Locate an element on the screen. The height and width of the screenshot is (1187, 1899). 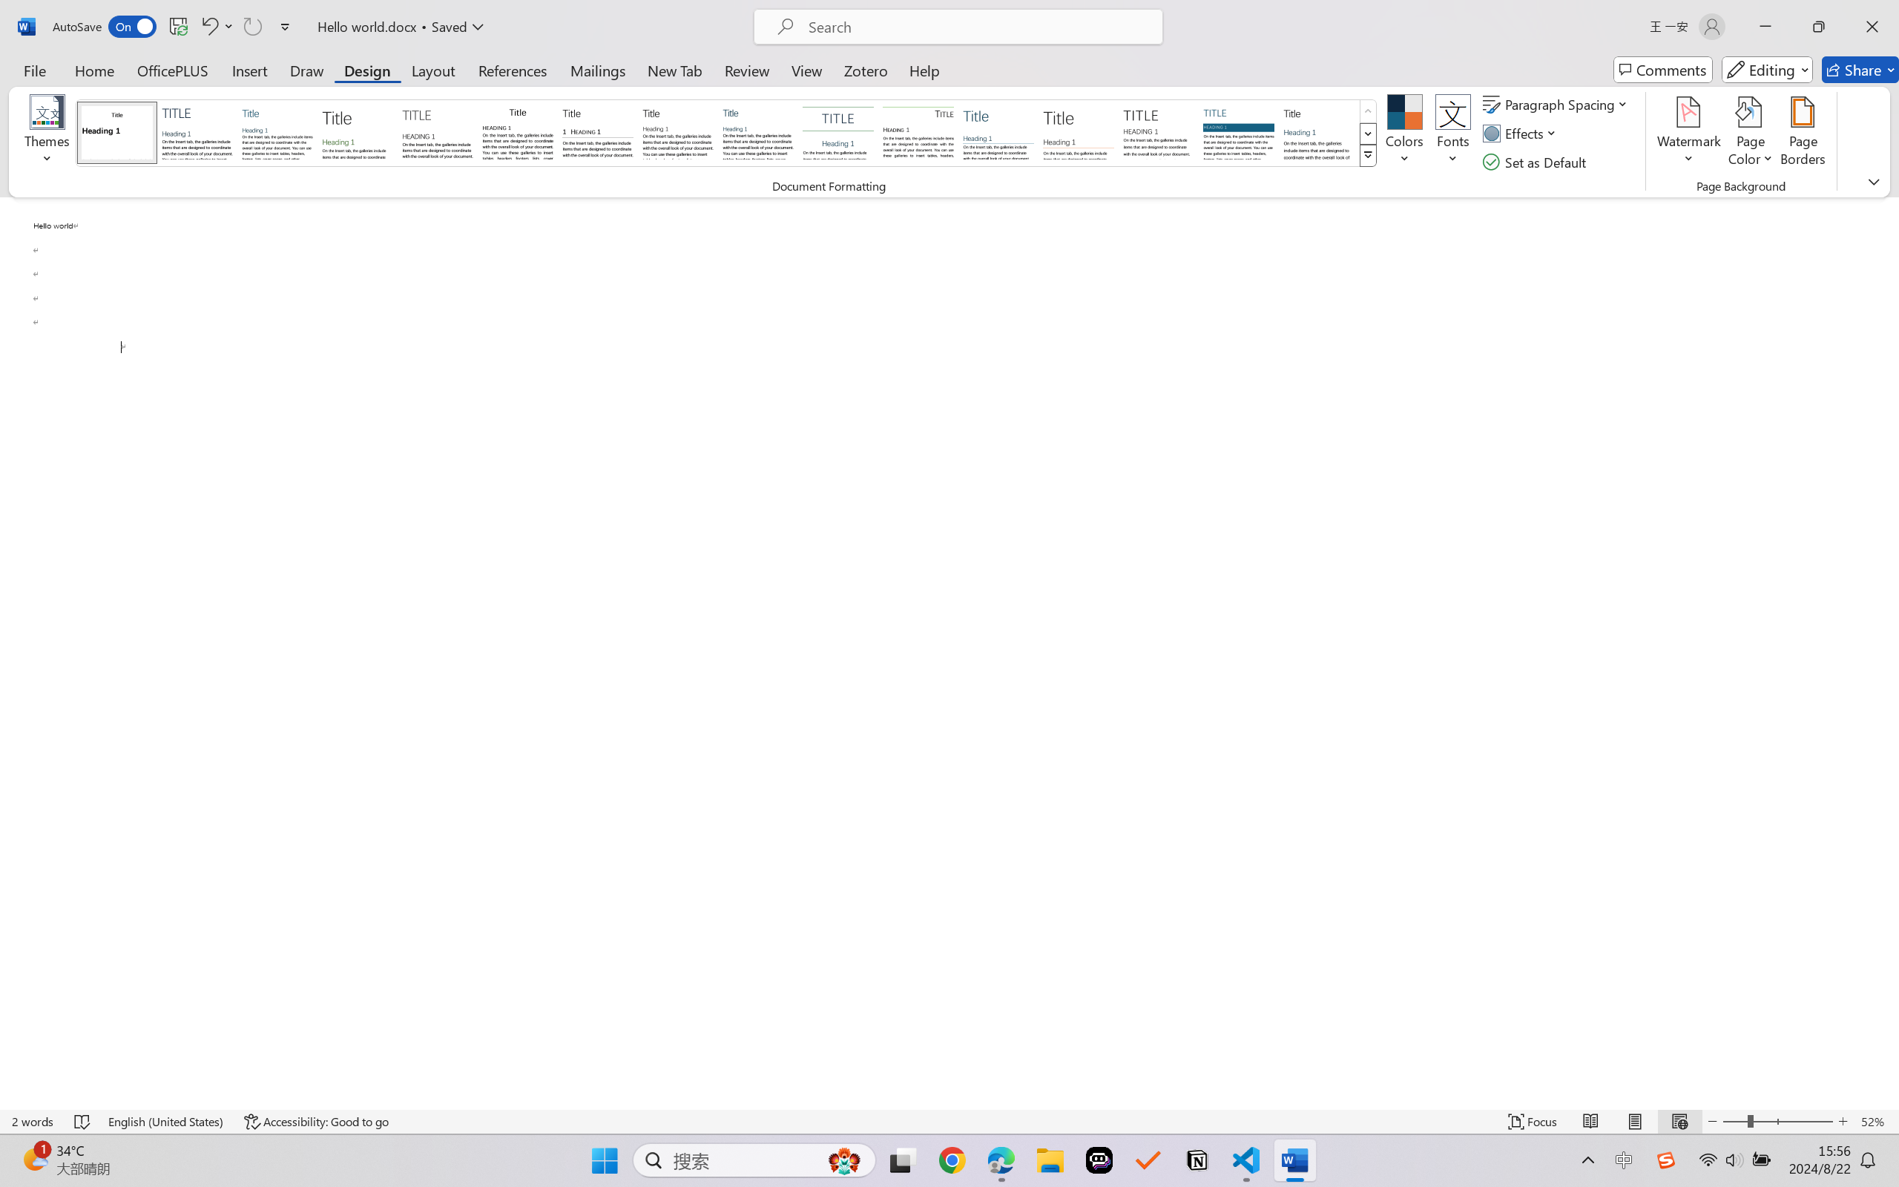
Word Count 2 words is located at coordinates (33, 1122).